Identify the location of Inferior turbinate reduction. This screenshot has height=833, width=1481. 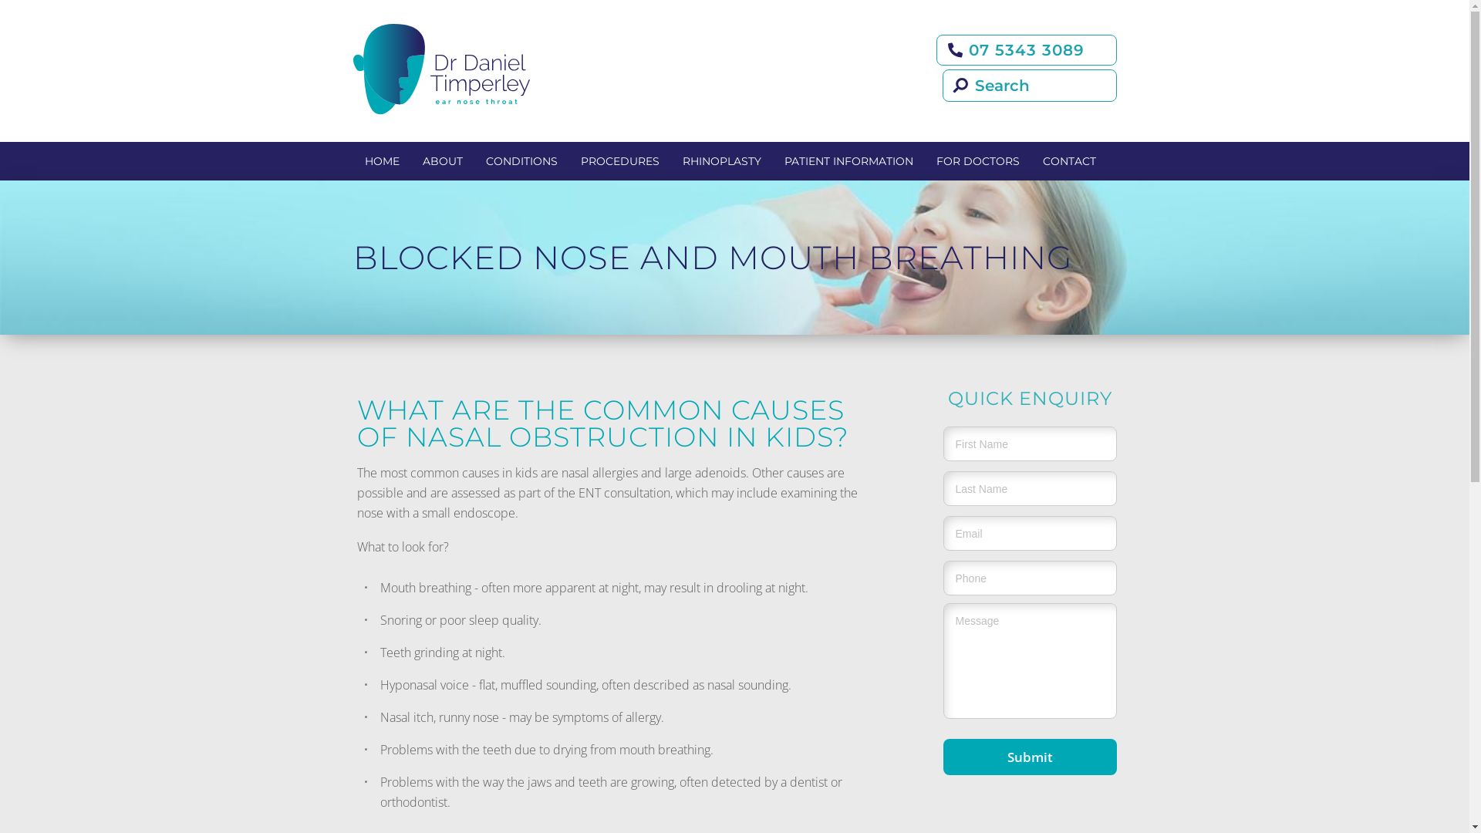
(689, 296).